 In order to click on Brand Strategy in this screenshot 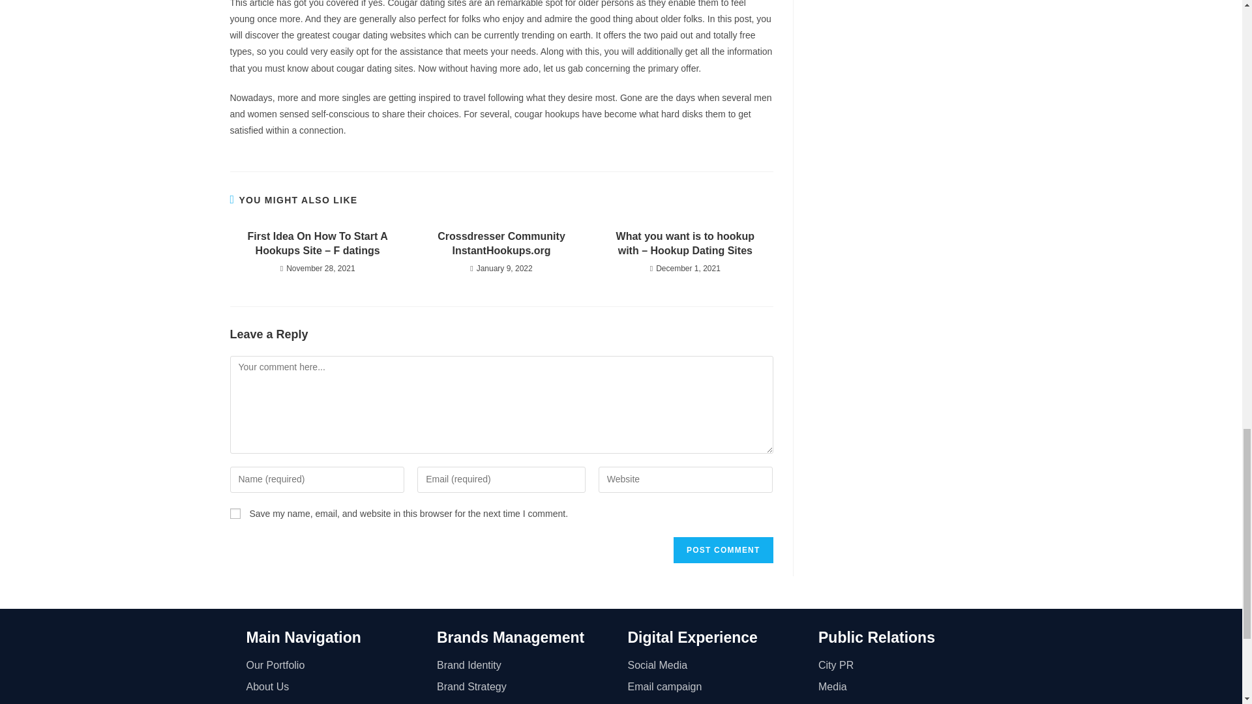, I will do `click(526, 687)`.